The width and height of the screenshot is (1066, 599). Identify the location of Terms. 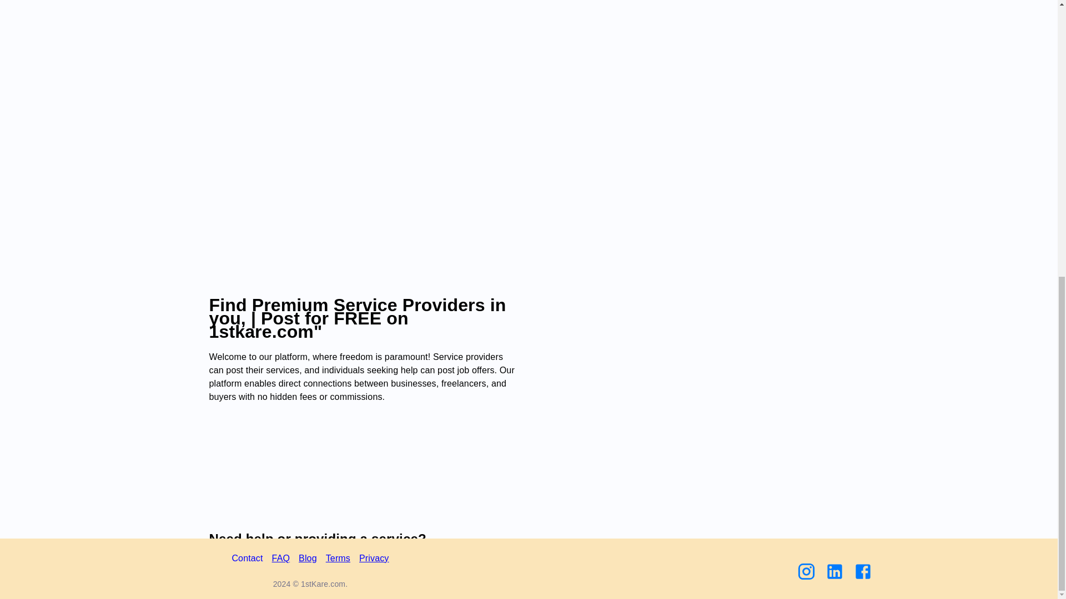
(338, 47).